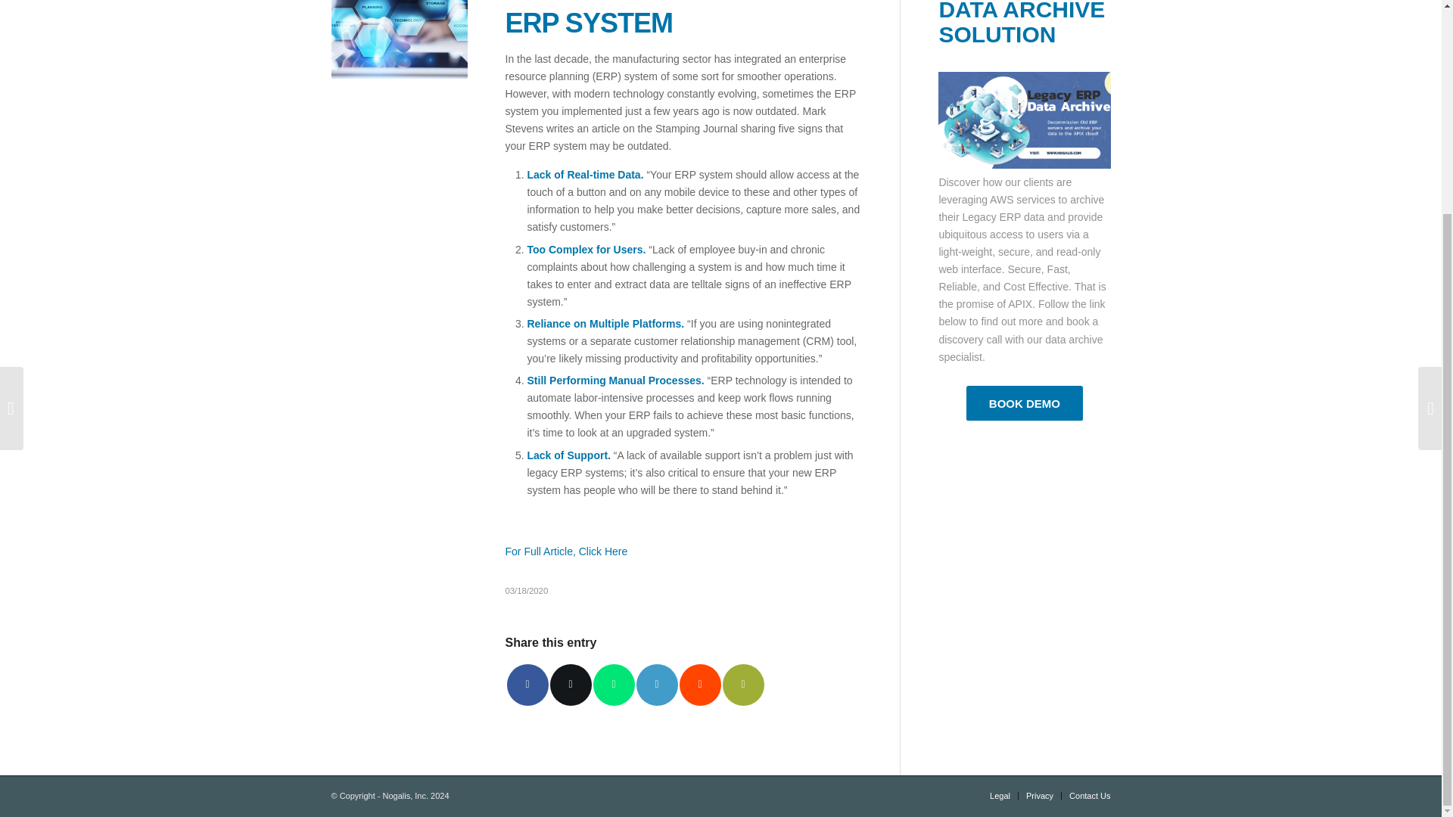 Image resolution: width=1453 pixels, height=817 pixels. Describe the element at coordinates (1040, 796) in the screenshot. I see `Privacy` at that location.